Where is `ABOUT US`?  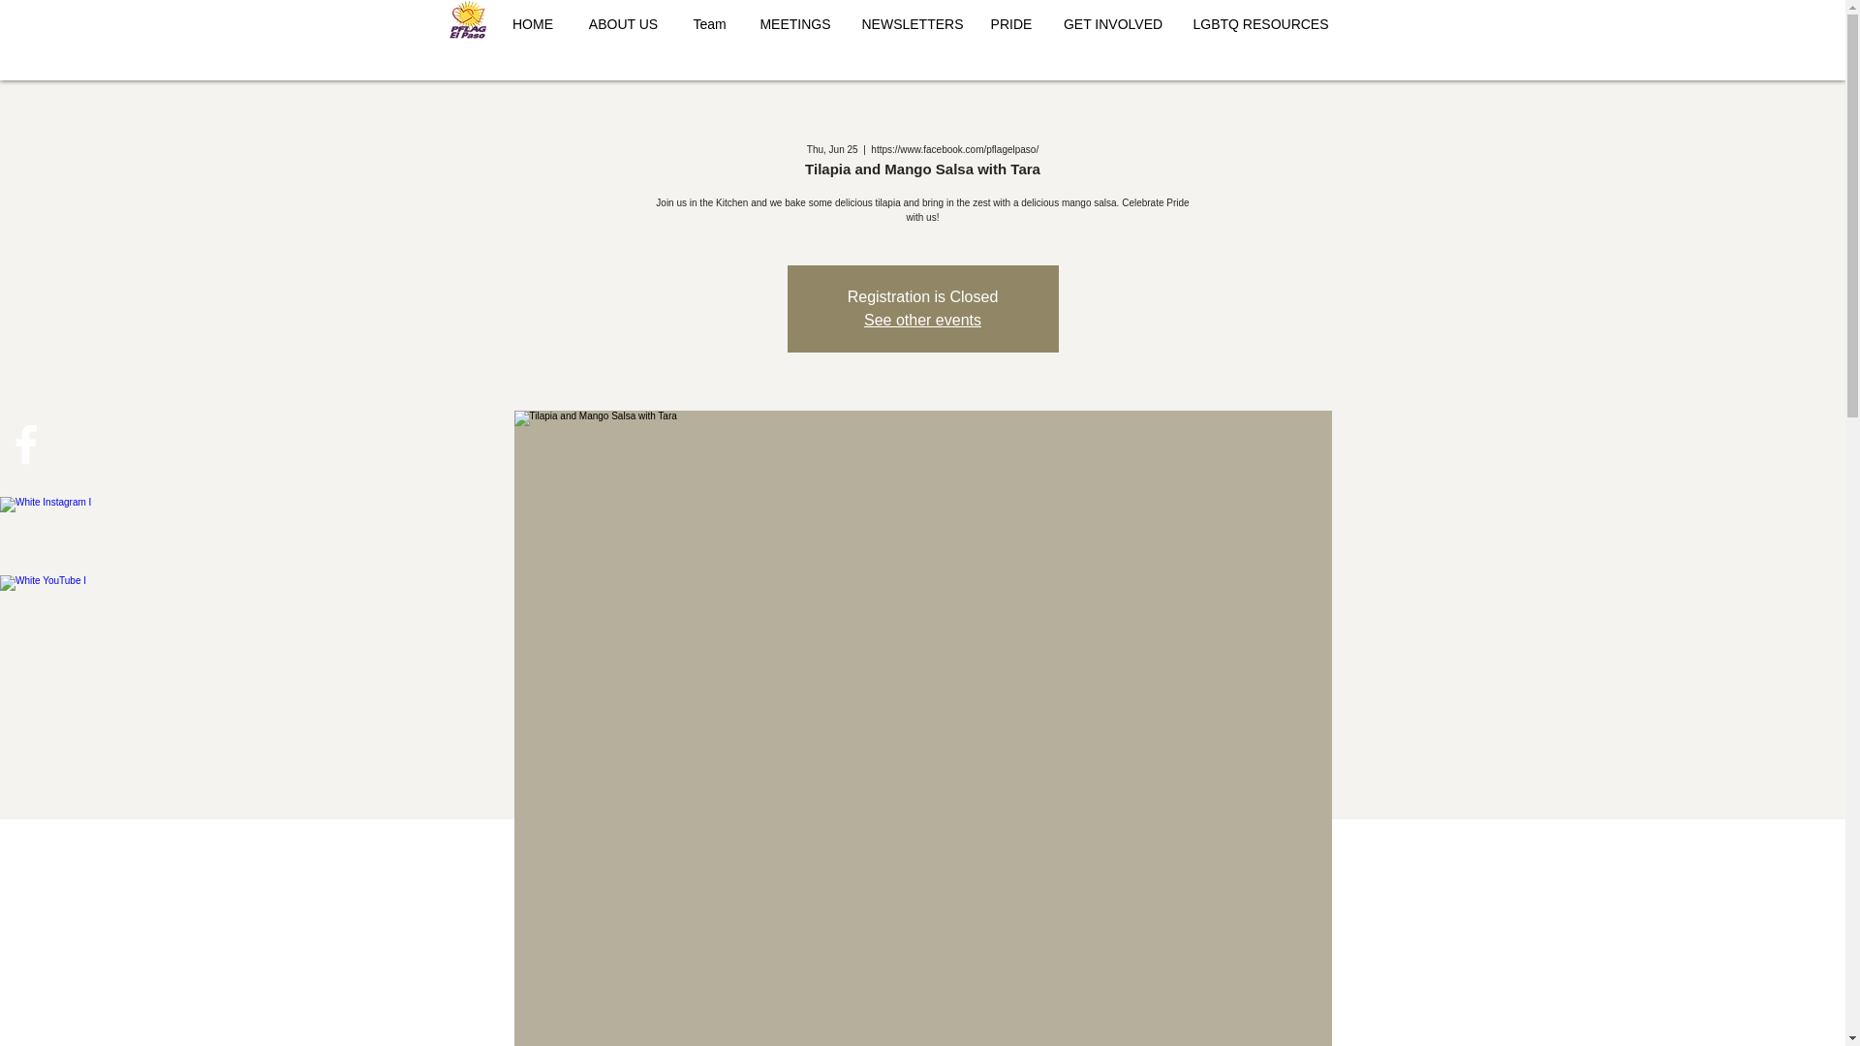 ABOUT US is located at coordinates (624, 23).